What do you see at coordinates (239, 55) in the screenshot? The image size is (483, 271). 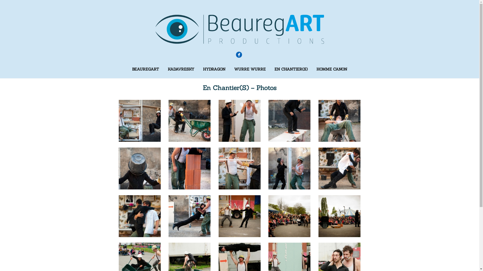 I see `Facebook` at bounding box center [239, 55].